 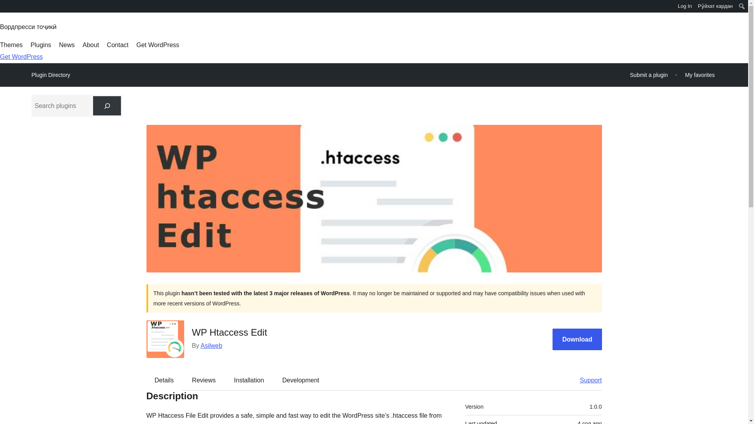 What do you see at coordinates (67, 45) in the screenshot?
I see `News` at bounding box center [67, 45].